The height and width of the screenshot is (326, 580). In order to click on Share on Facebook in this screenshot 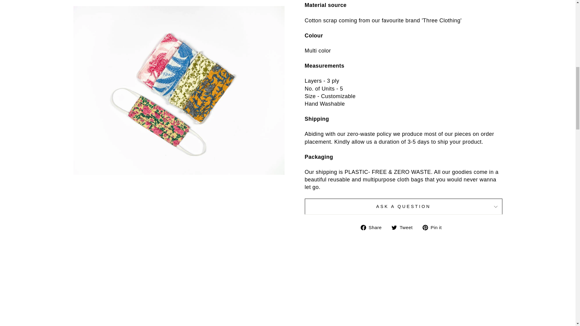, I will do `click(373, 227)`.